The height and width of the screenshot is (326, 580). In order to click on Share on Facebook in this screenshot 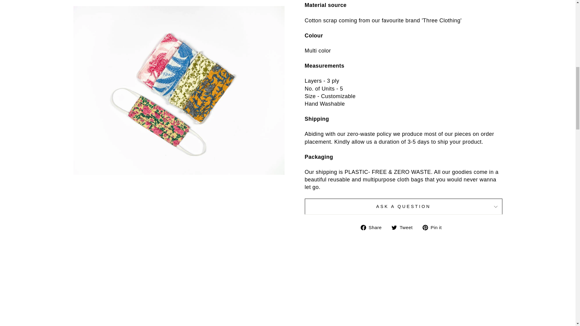, I will do `click(373, 227)`.